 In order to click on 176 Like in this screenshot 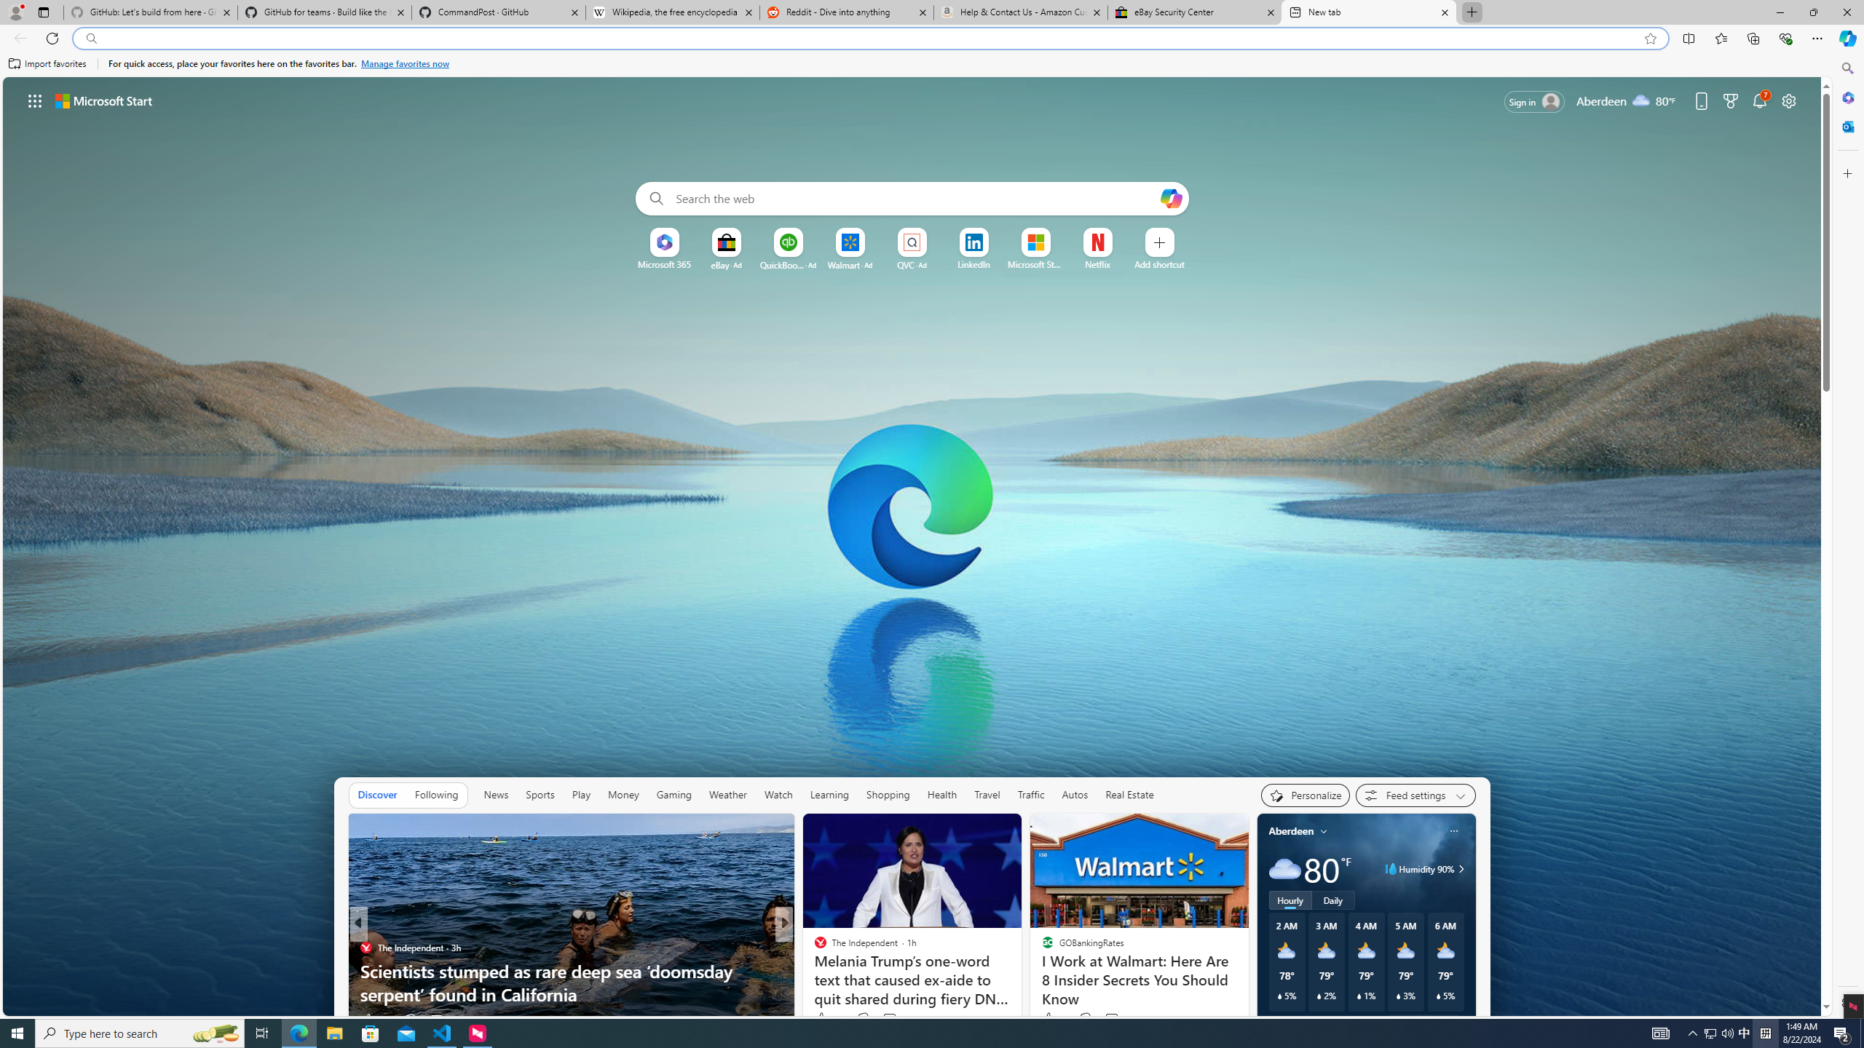, I will do `click(824, 1019)`.